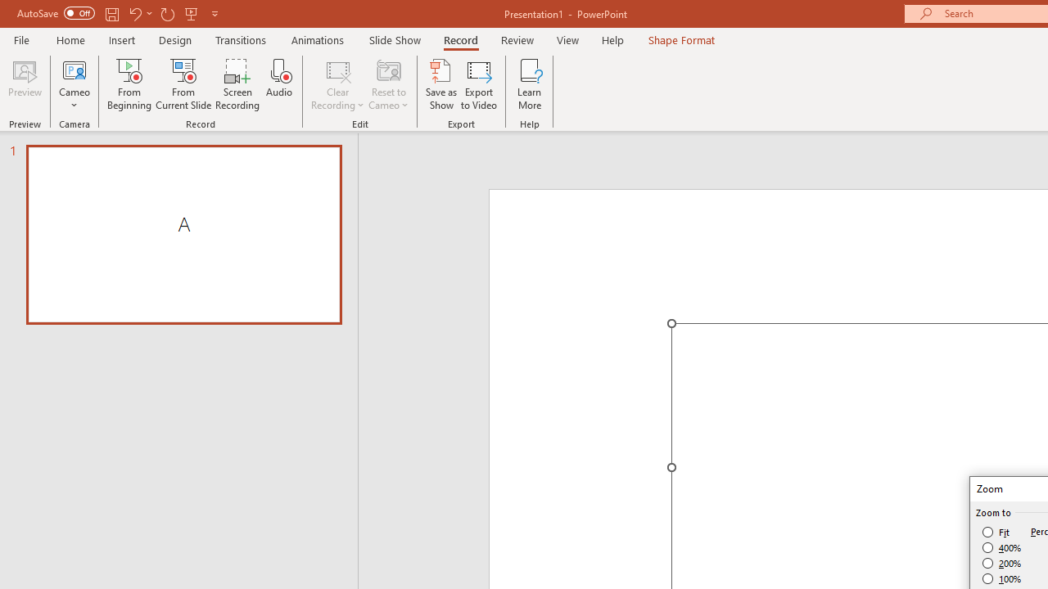  What do you see at coordinates (681, 39) in the screenshot?
I see `Shape Format` at bounding box center [681, 39].